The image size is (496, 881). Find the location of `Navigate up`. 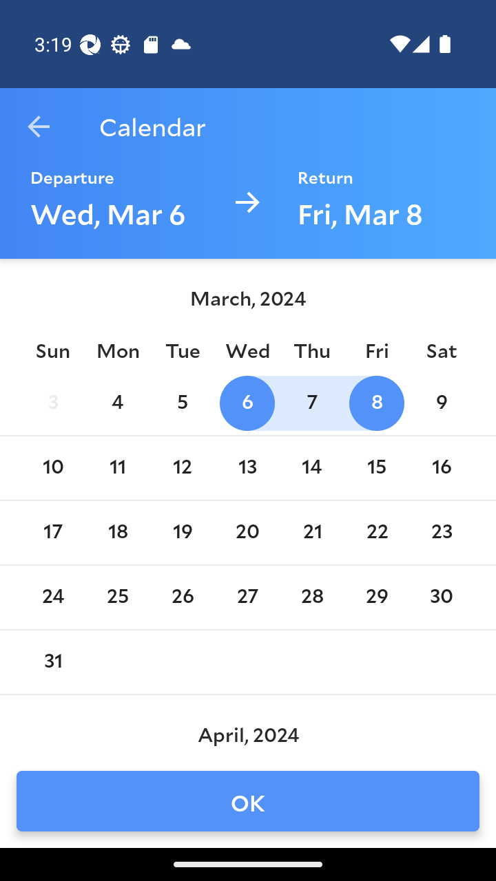

Navigate up is located at coordinates (39, 127).